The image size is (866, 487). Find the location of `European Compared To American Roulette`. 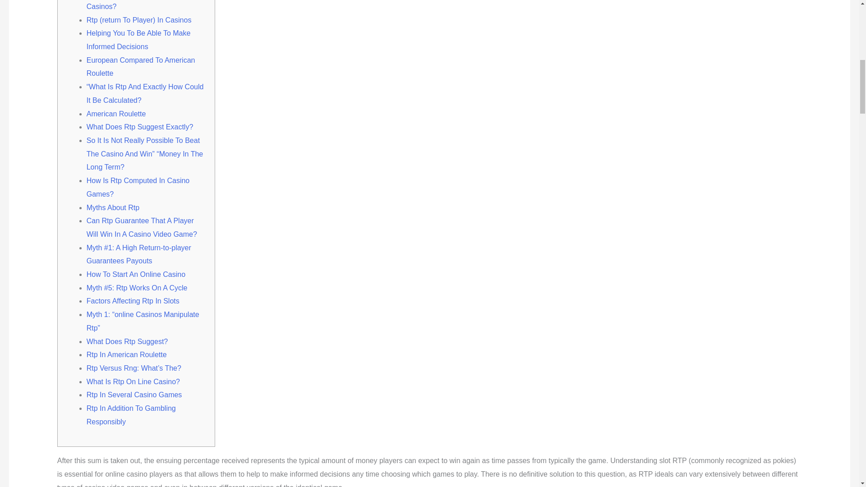

European Compared To American Roulette is located at coordinates (141, 67).